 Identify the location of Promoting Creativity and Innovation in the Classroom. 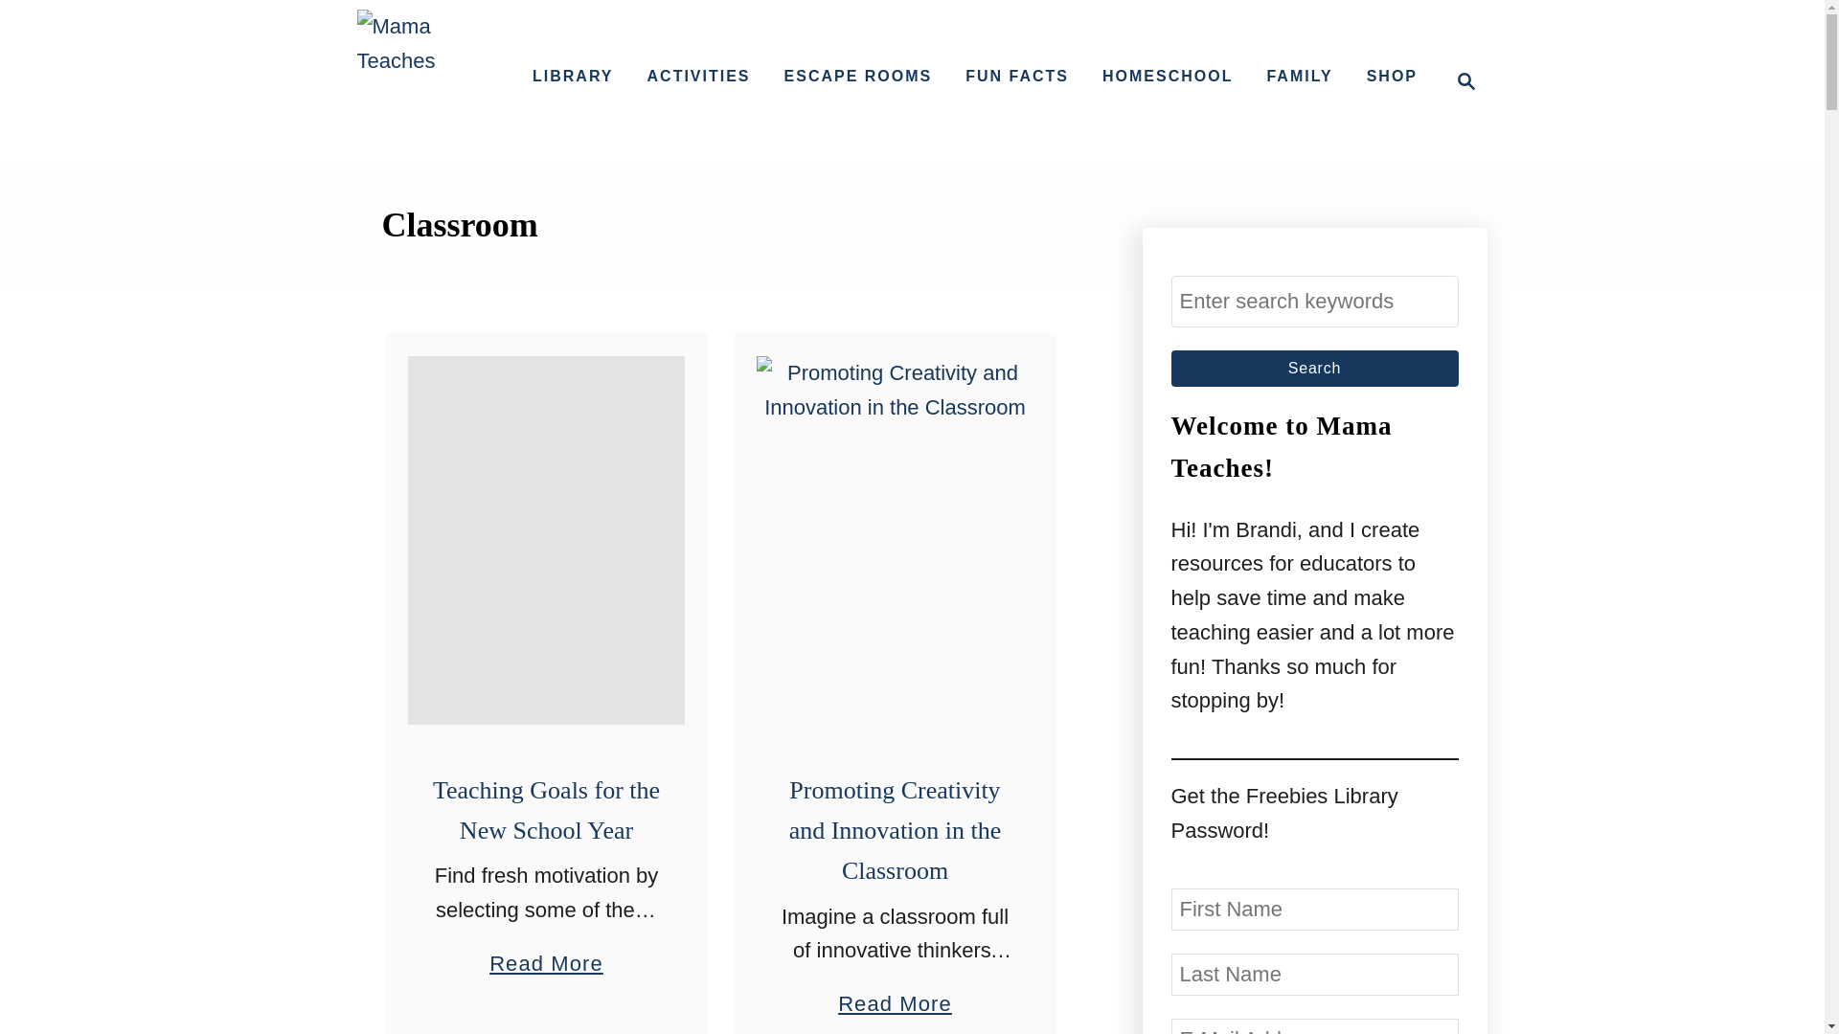
(1465, 81).